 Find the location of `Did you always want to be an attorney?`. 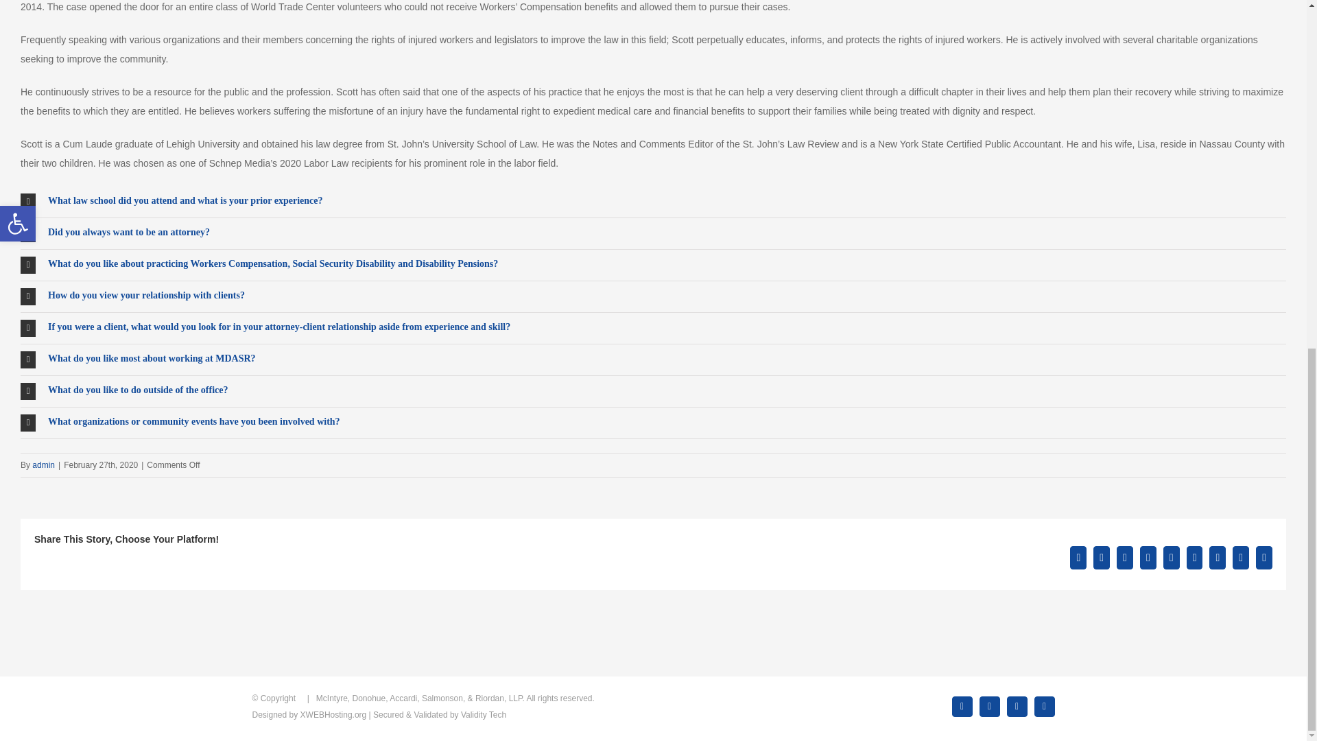

Did you always want to be an attorney? is located at coordinates (653, 233).